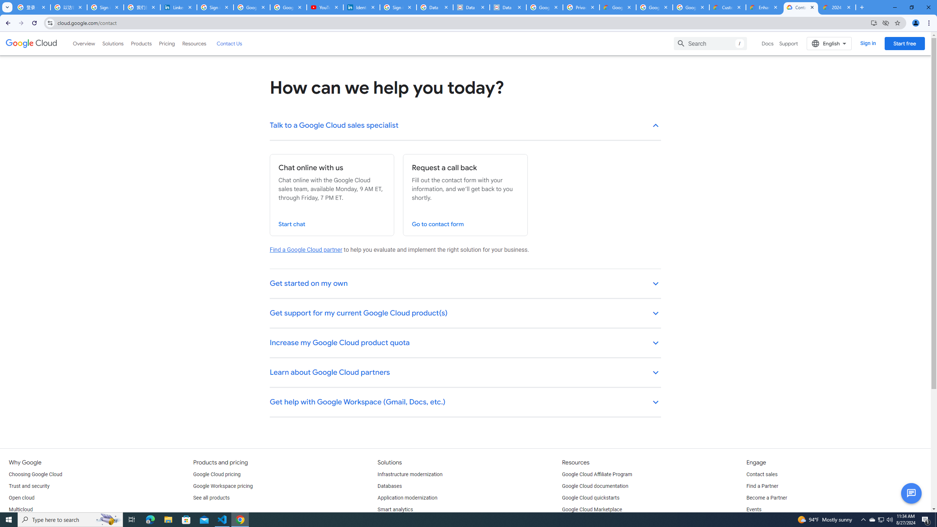  I want to click on Sign in - Google Accounts, so click(105, 7).